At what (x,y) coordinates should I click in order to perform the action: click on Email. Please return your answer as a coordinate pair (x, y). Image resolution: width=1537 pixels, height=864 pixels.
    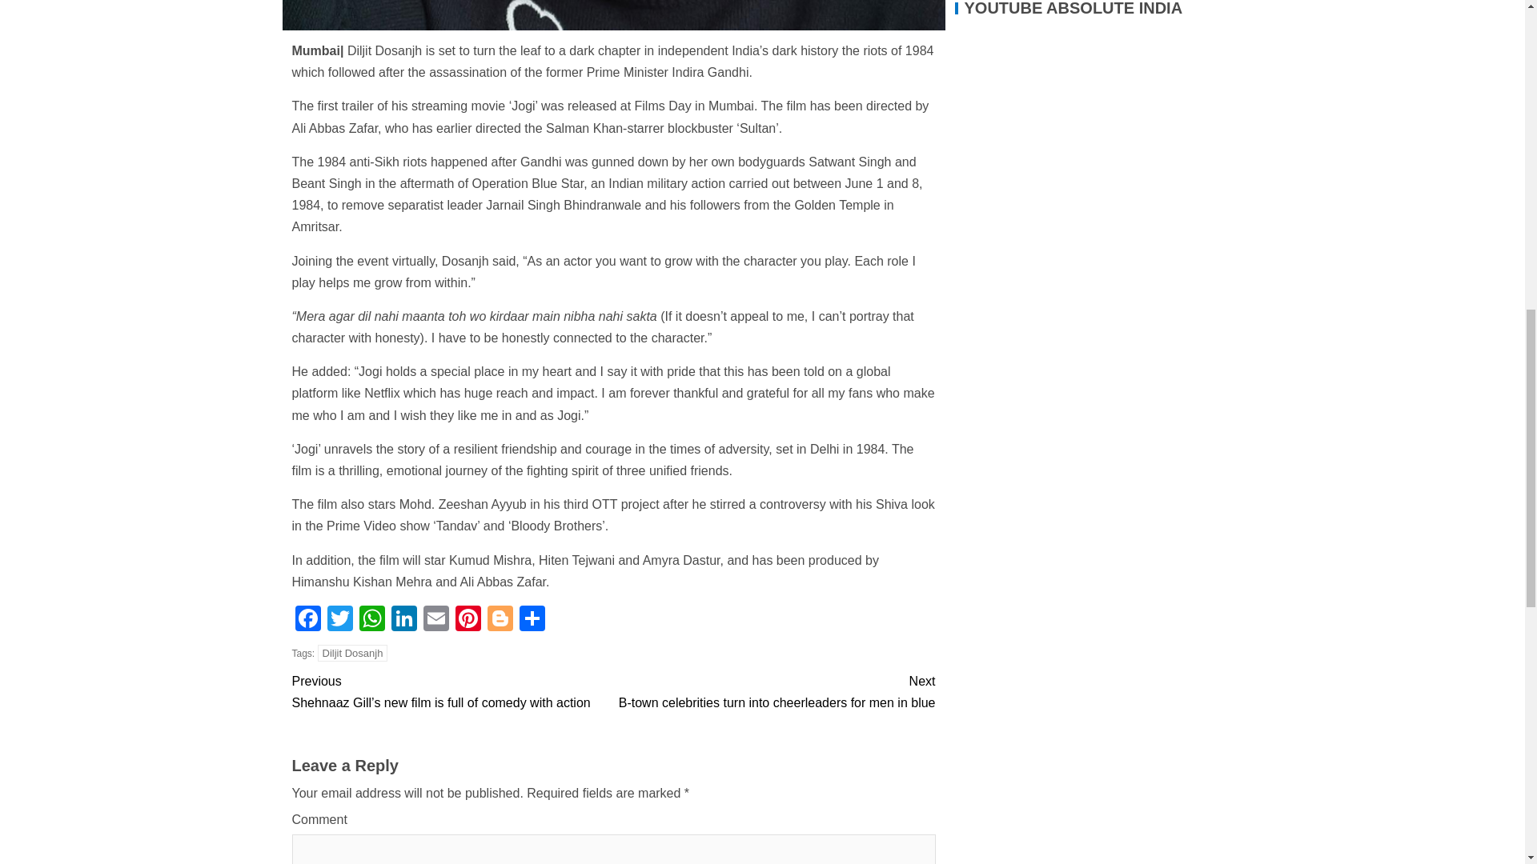
    Looking at the image, I should click on (435, 620).